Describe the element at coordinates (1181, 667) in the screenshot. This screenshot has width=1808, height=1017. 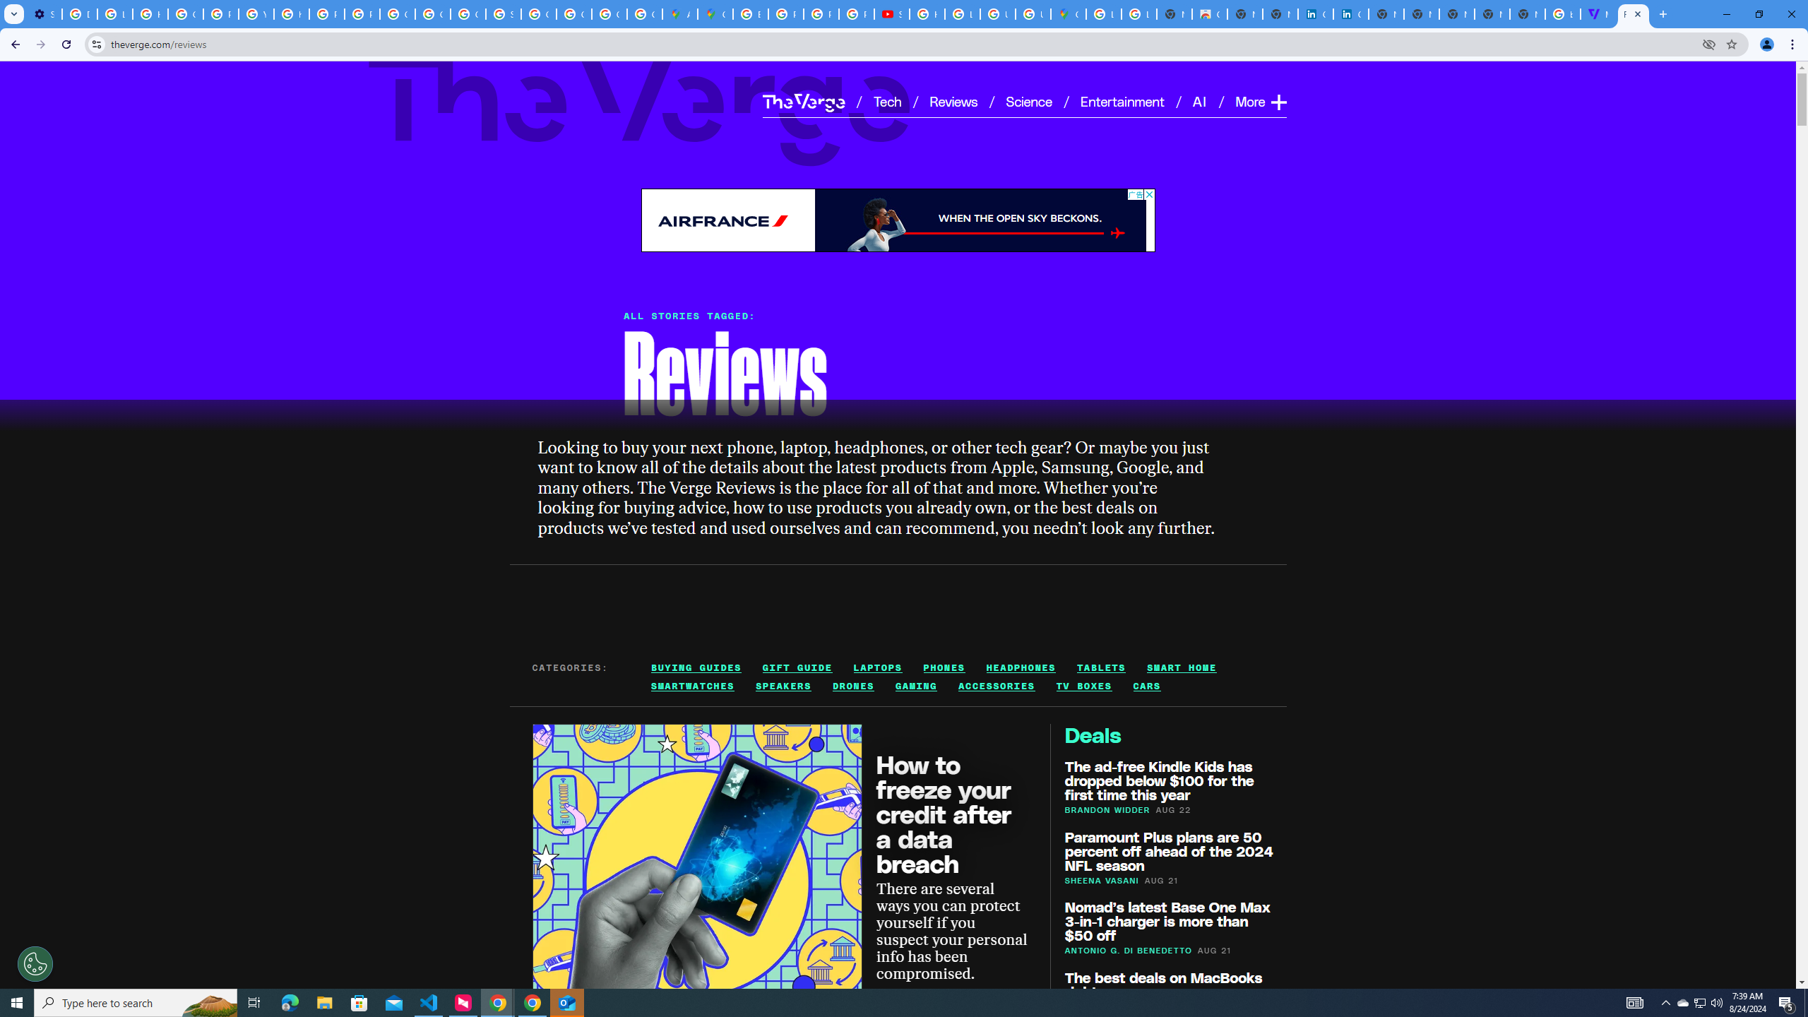
I see `SMART HOME` at that location.